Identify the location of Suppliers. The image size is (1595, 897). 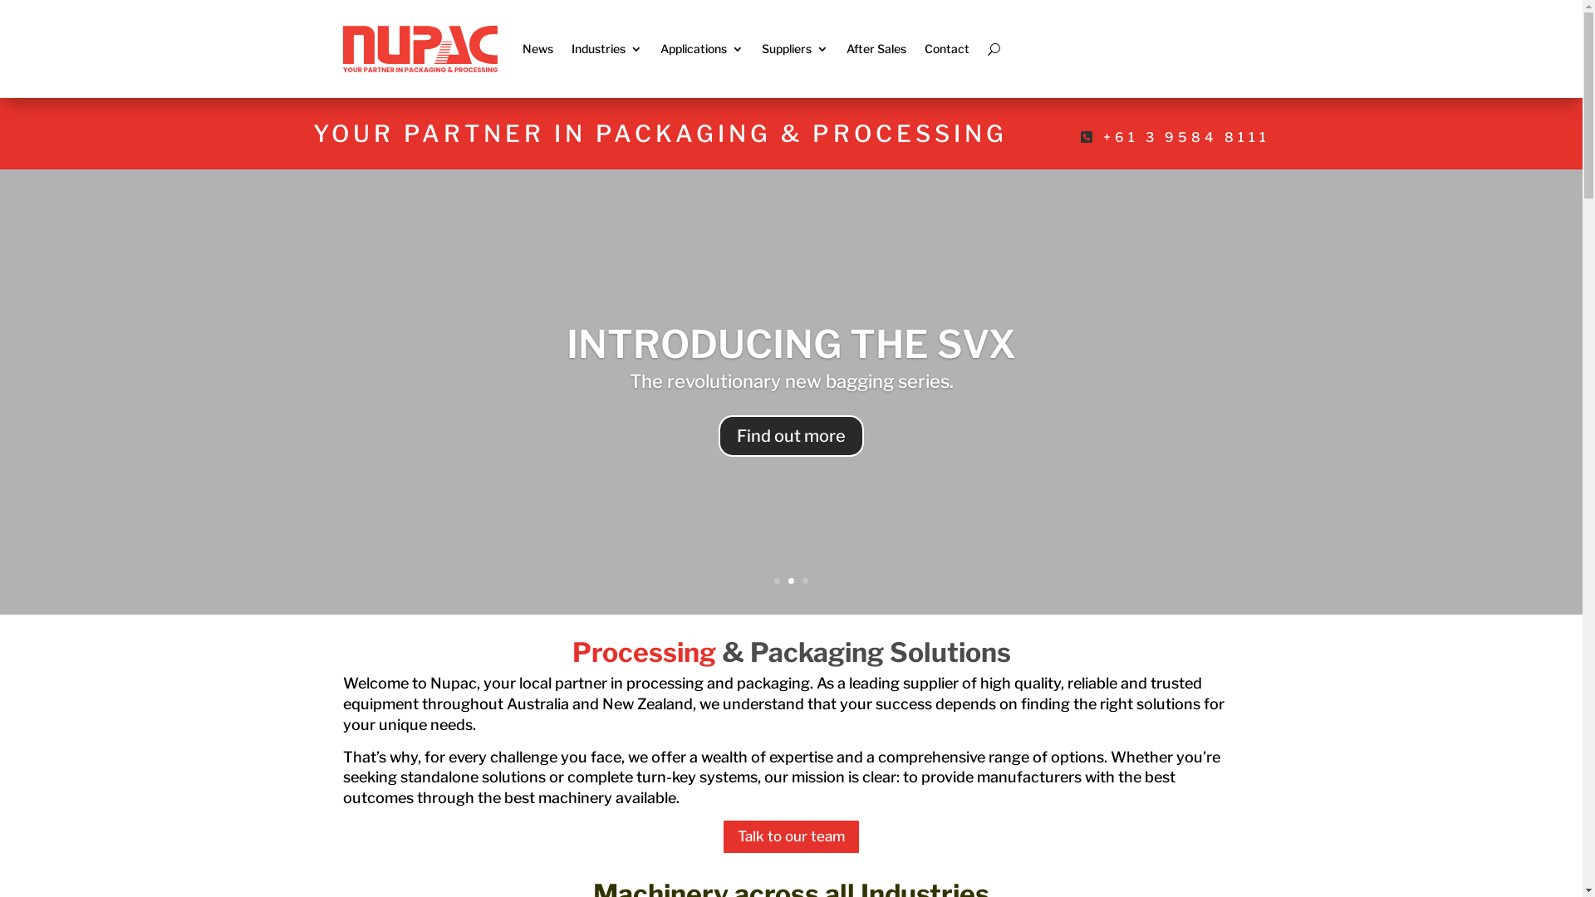
(794, 49).